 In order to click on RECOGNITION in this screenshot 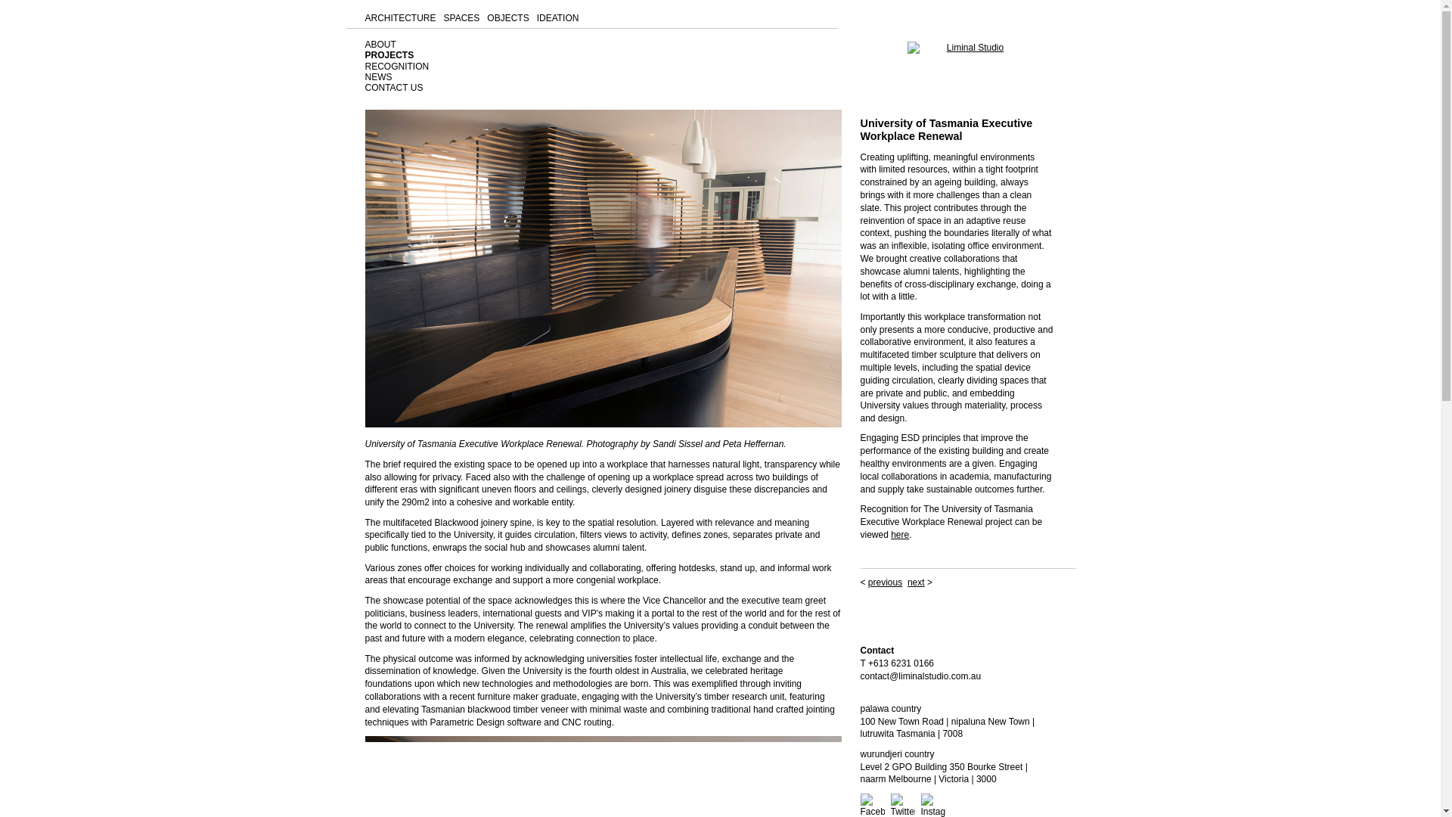, I will do `click(396, 67)`.